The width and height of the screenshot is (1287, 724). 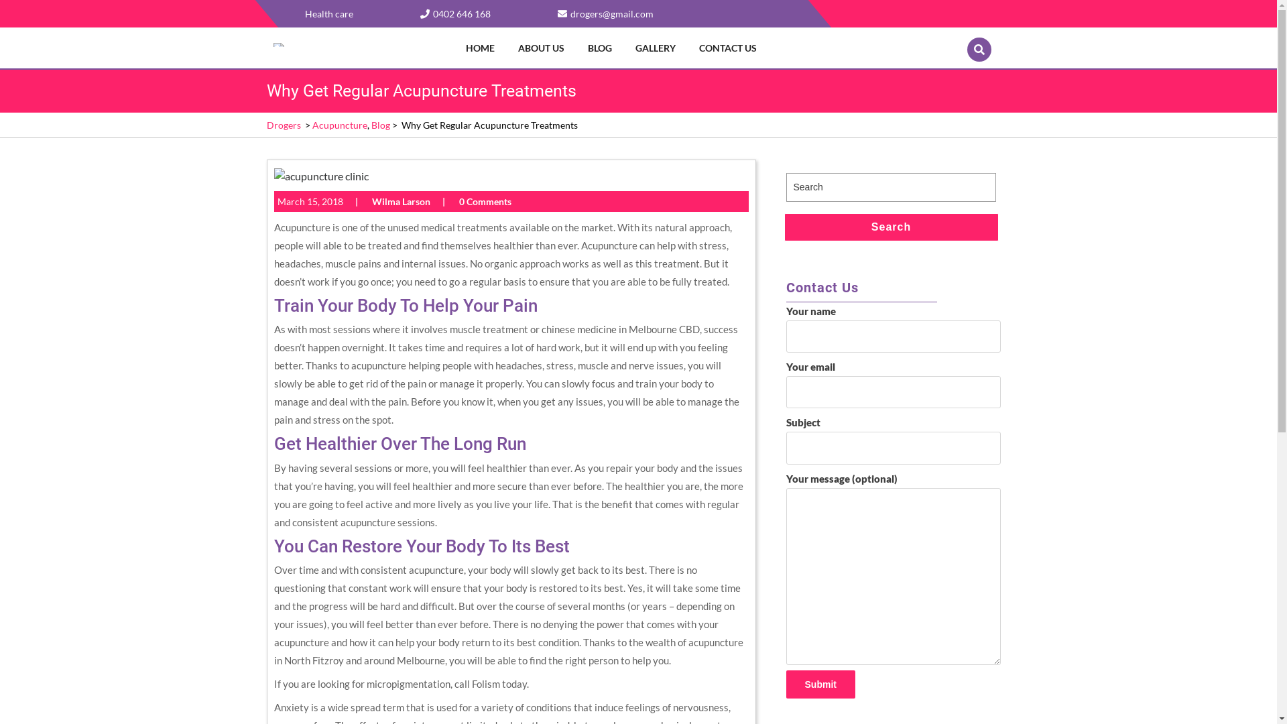 What do you see at coordinates (381, 125) in the screenshot?
I see `Blog` at bounding box center [381, 125].